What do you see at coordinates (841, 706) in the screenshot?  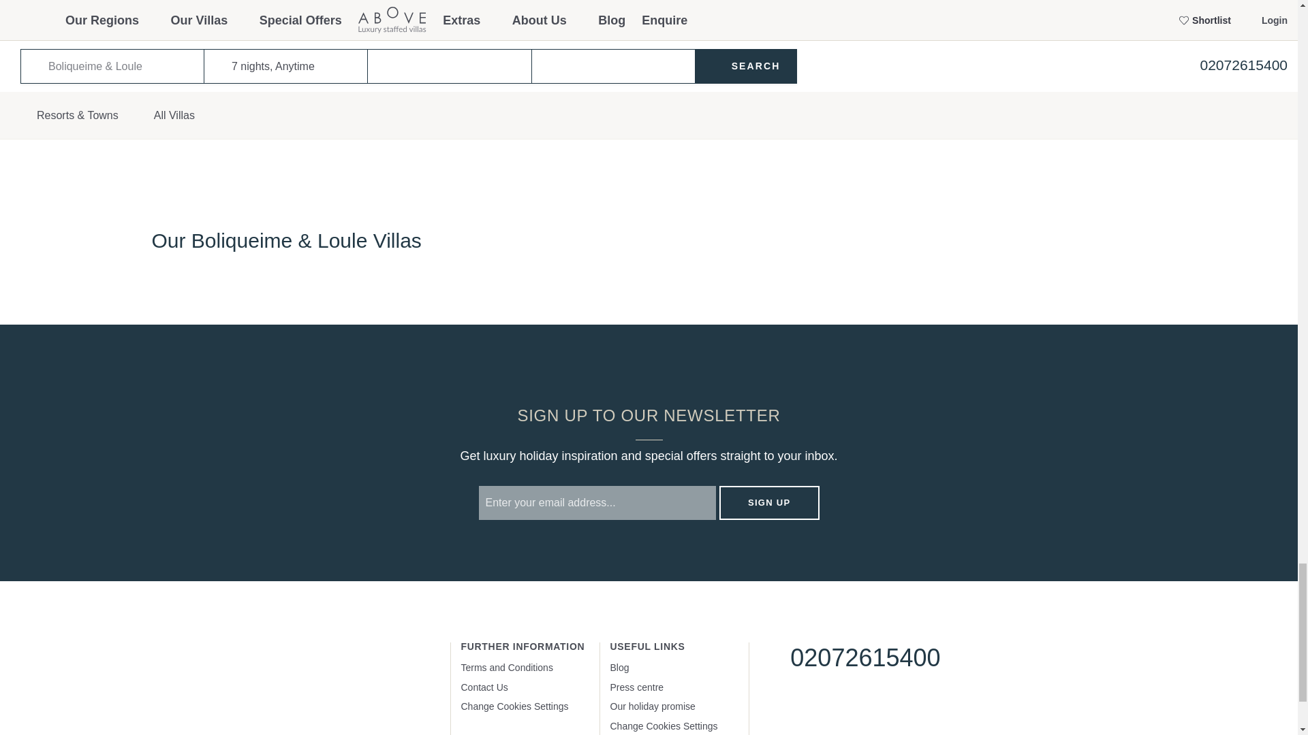 I see `Twitter` at bounding box center [841, 706].